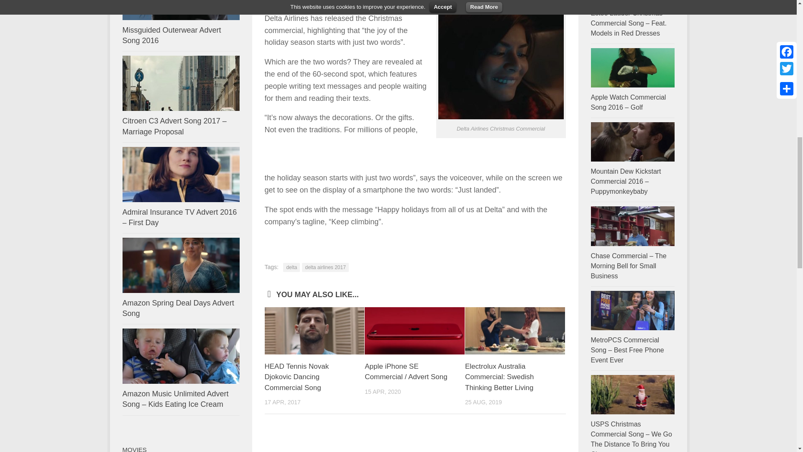 This screenshot has height=452, width=803. What do you see at coordinates (181, 10) in the screenshot?
I see `Missguided Outerwear Advert Song 2016` at bounding box center [181, 10].